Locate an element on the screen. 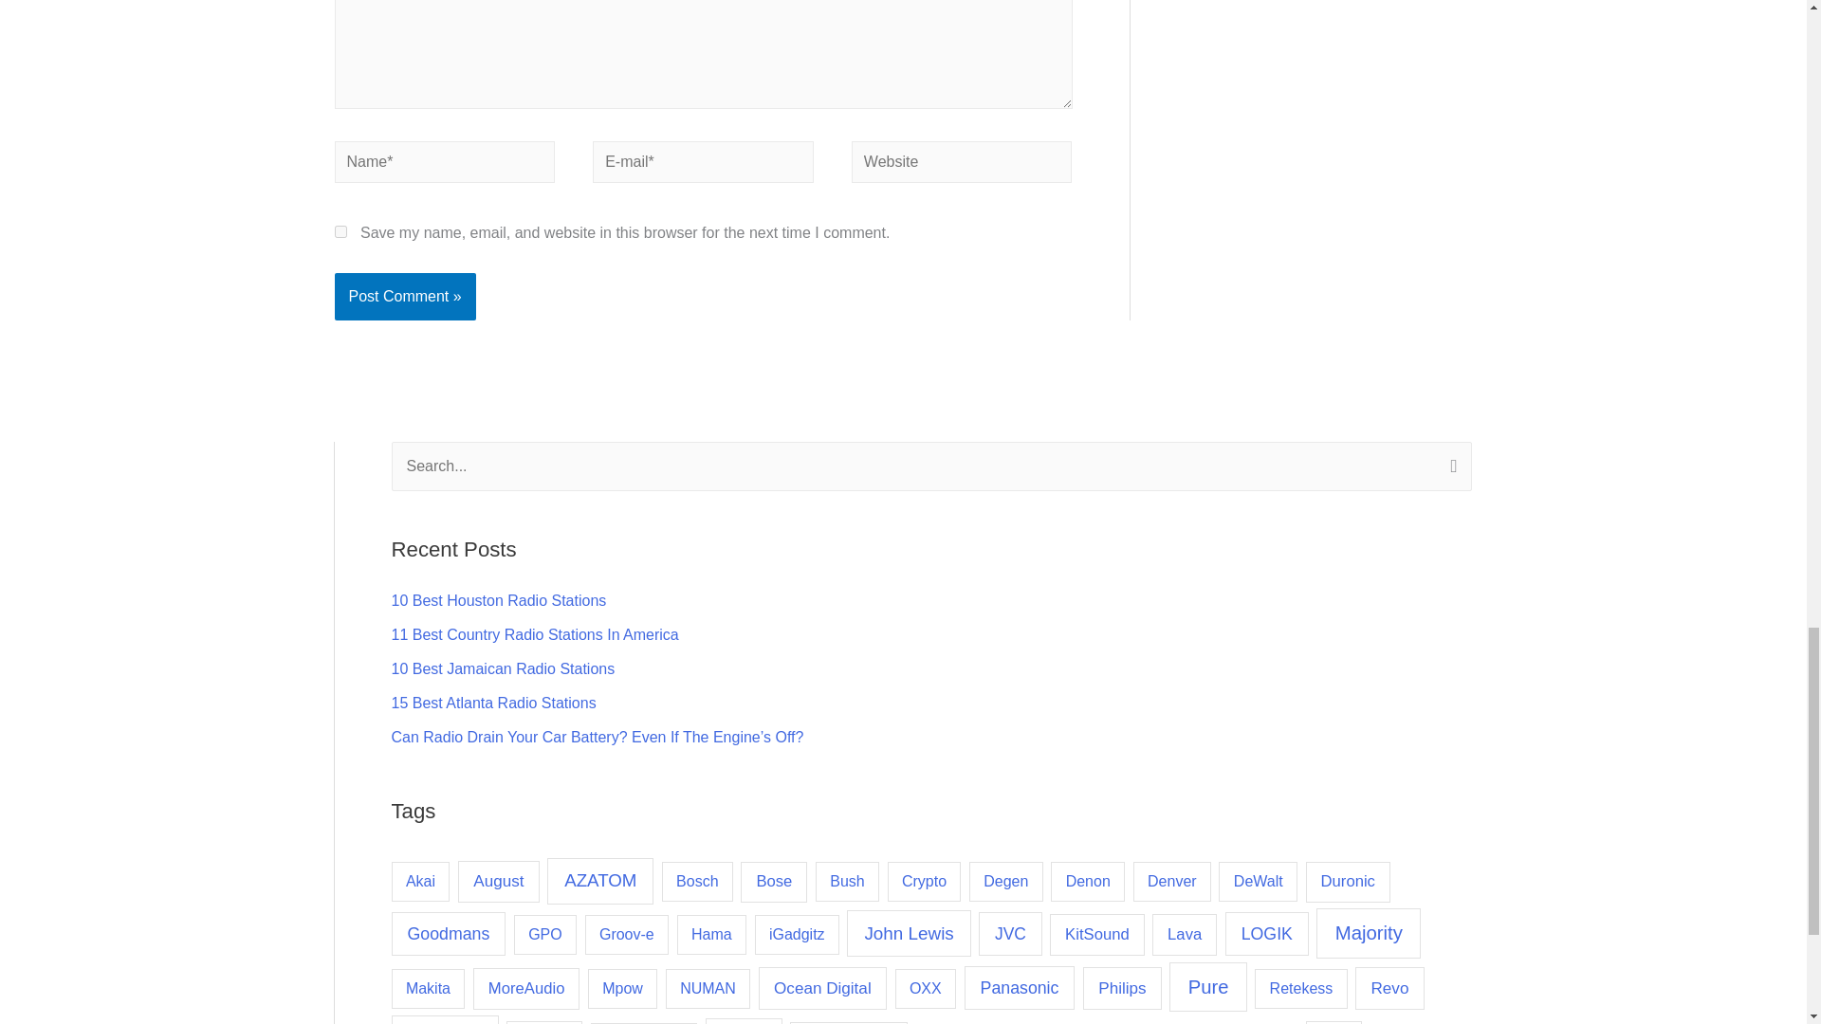 This screenshot has height=1024, width=1821. Hama is located at coordinates (711, 935).